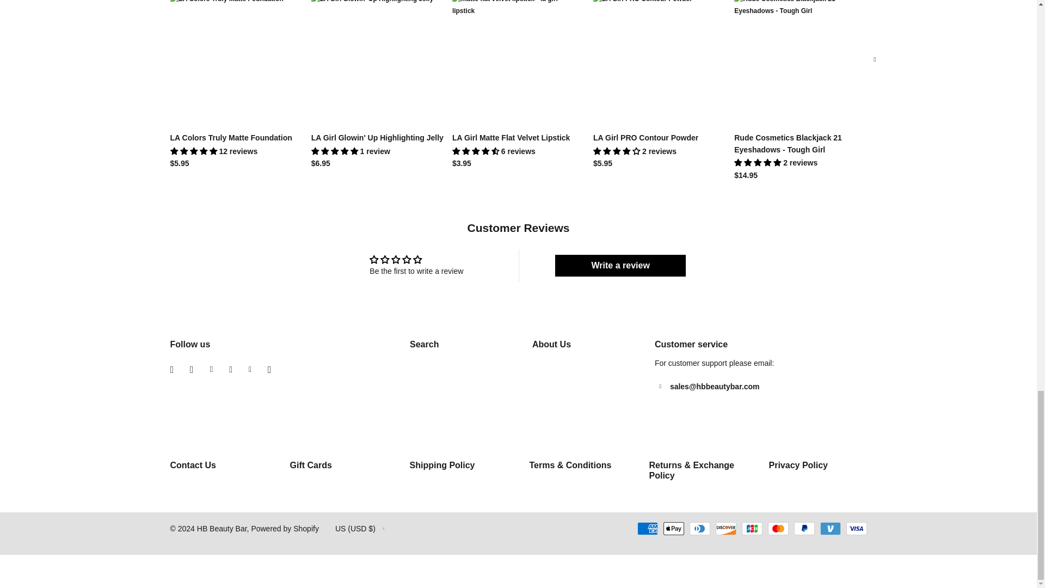  Describe the element at coordinates (647, 528) in the screenshot. I see `American Express` at that location.